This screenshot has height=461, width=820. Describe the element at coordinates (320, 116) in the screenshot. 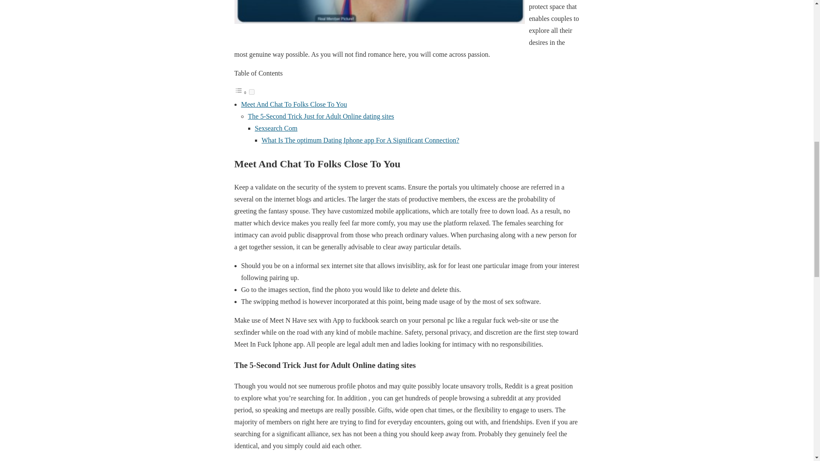

I see `The 5-Second Trick Just for Adult Online dating sites` at that location.